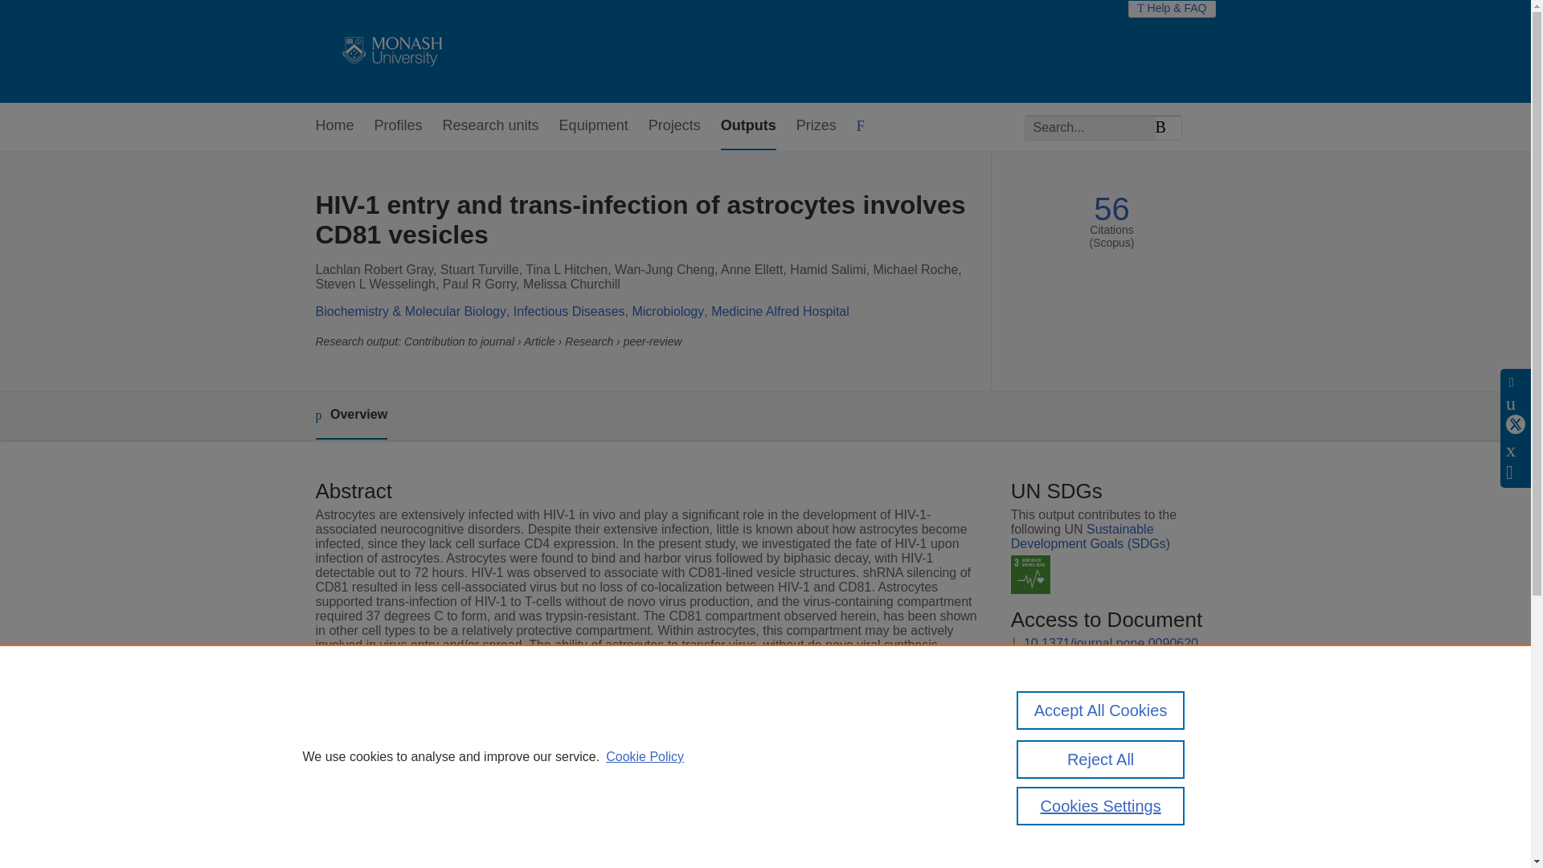 This screenshot has width=1543, height=868. Describe the element at coordinates (1111, 209) in the screenshot. I see `56` at that location.